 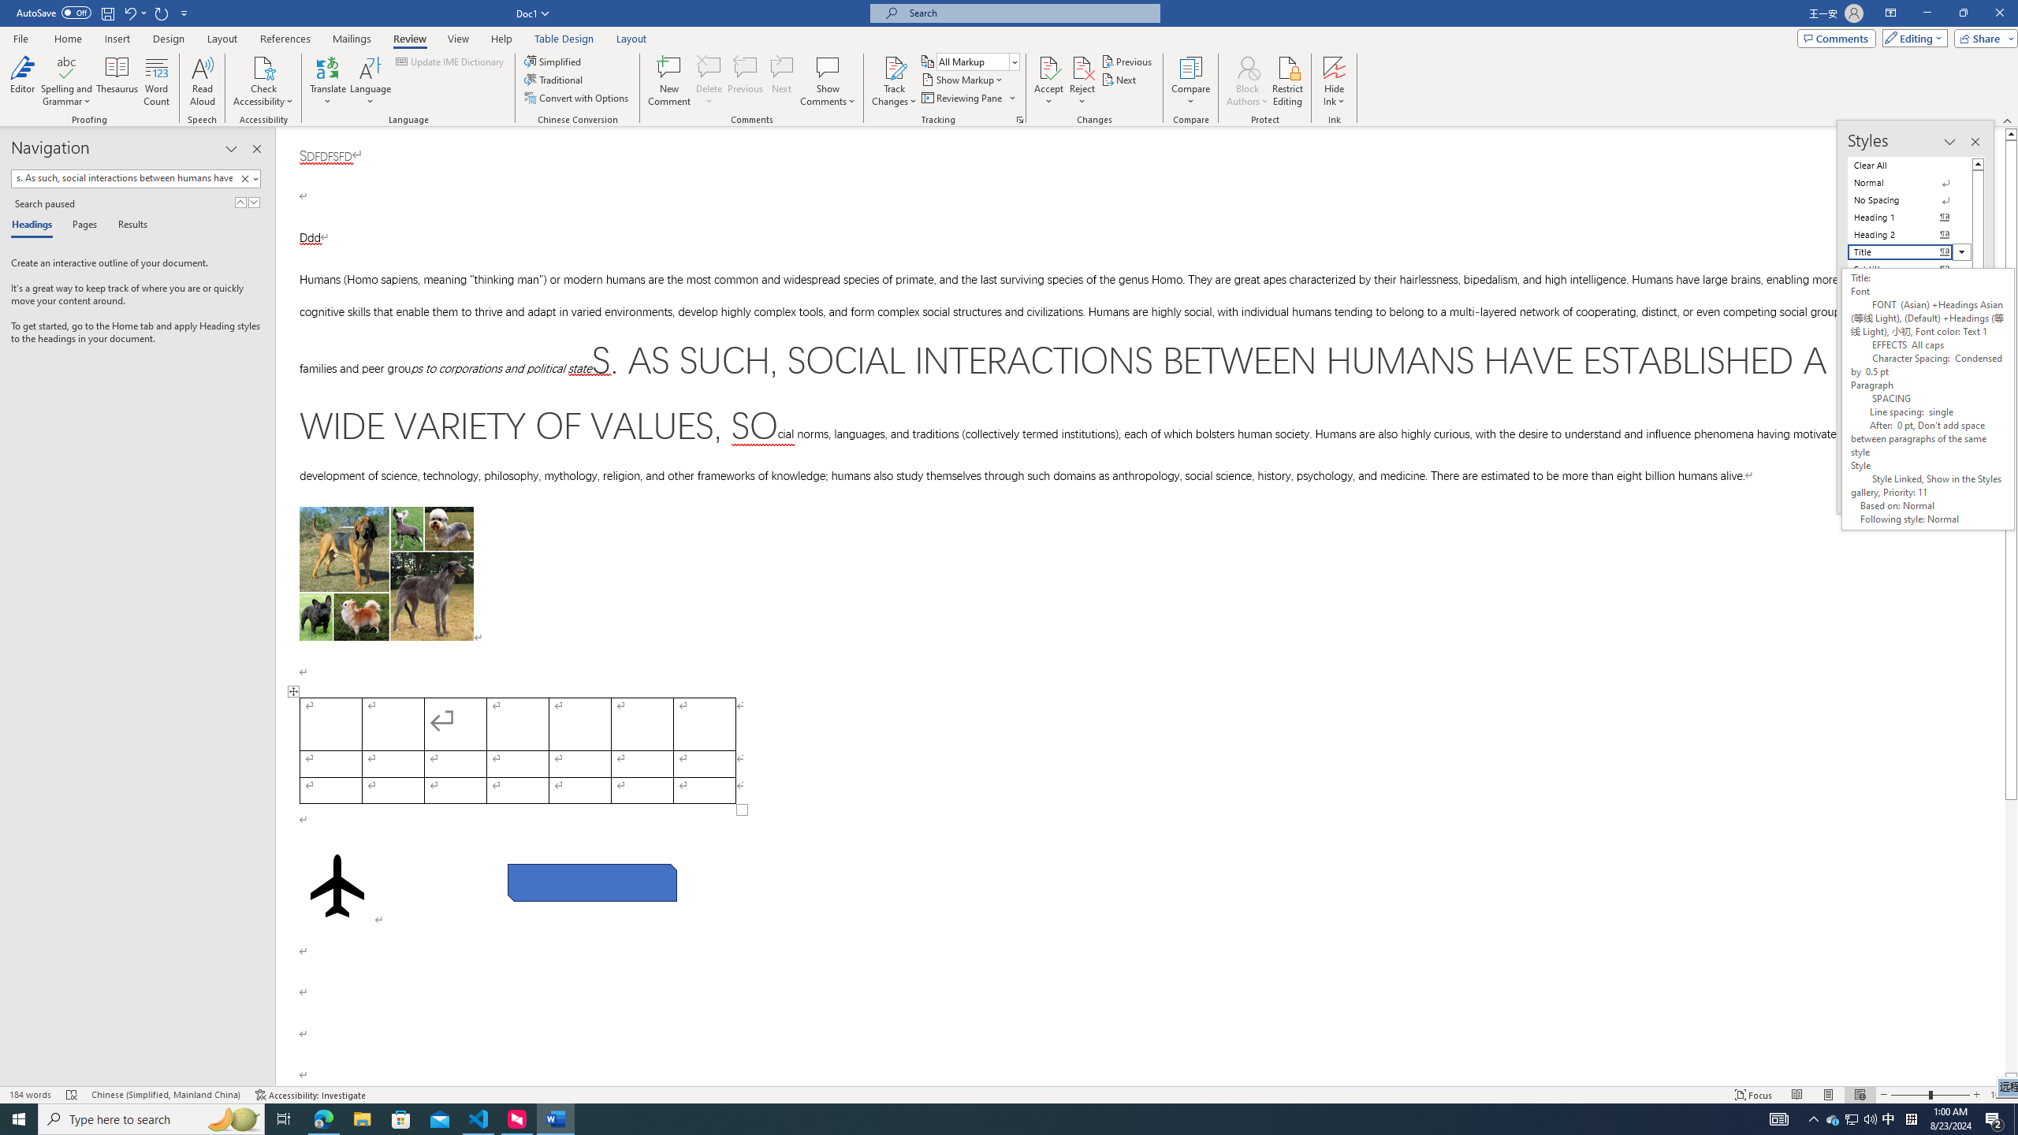 I want to click on Repeat Style, so click(x=162, y=13).